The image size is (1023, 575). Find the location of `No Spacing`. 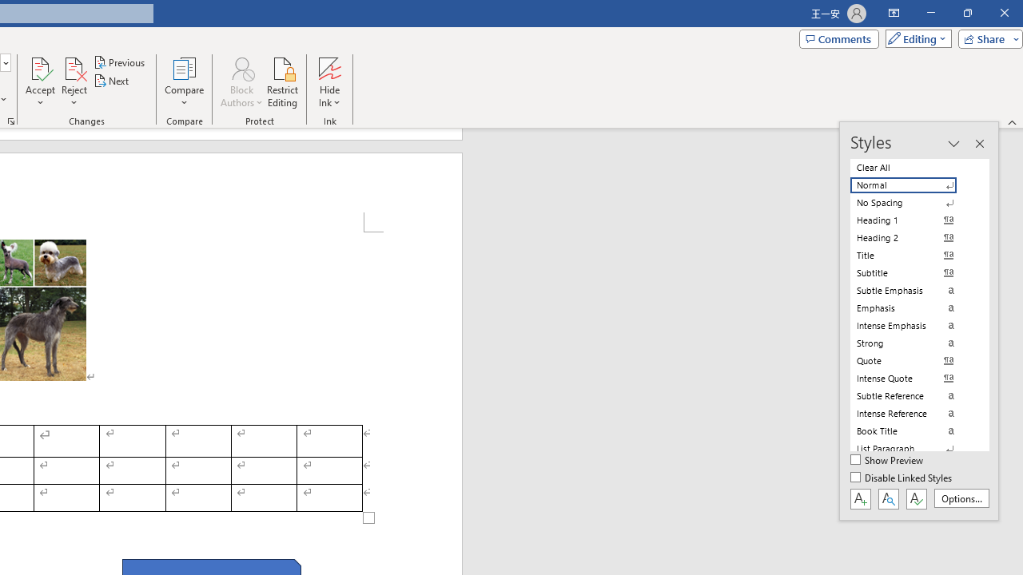

No Spacing is located at coordinates (913, 203).